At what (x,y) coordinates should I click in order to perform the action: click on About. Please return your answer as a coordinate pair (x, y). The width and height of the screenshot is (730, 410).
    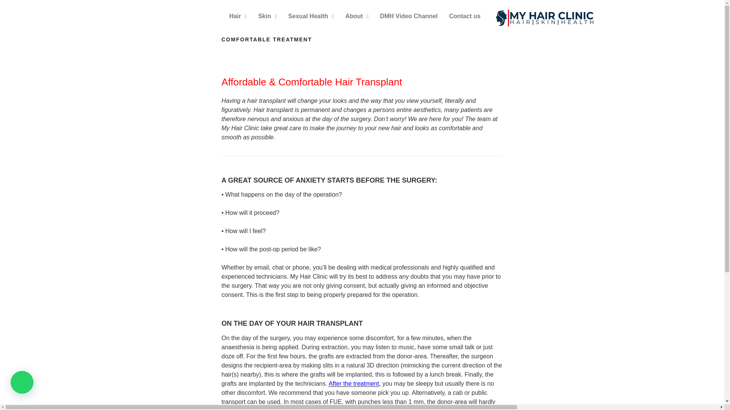
    Looking at the image, I should click on (357, 16).